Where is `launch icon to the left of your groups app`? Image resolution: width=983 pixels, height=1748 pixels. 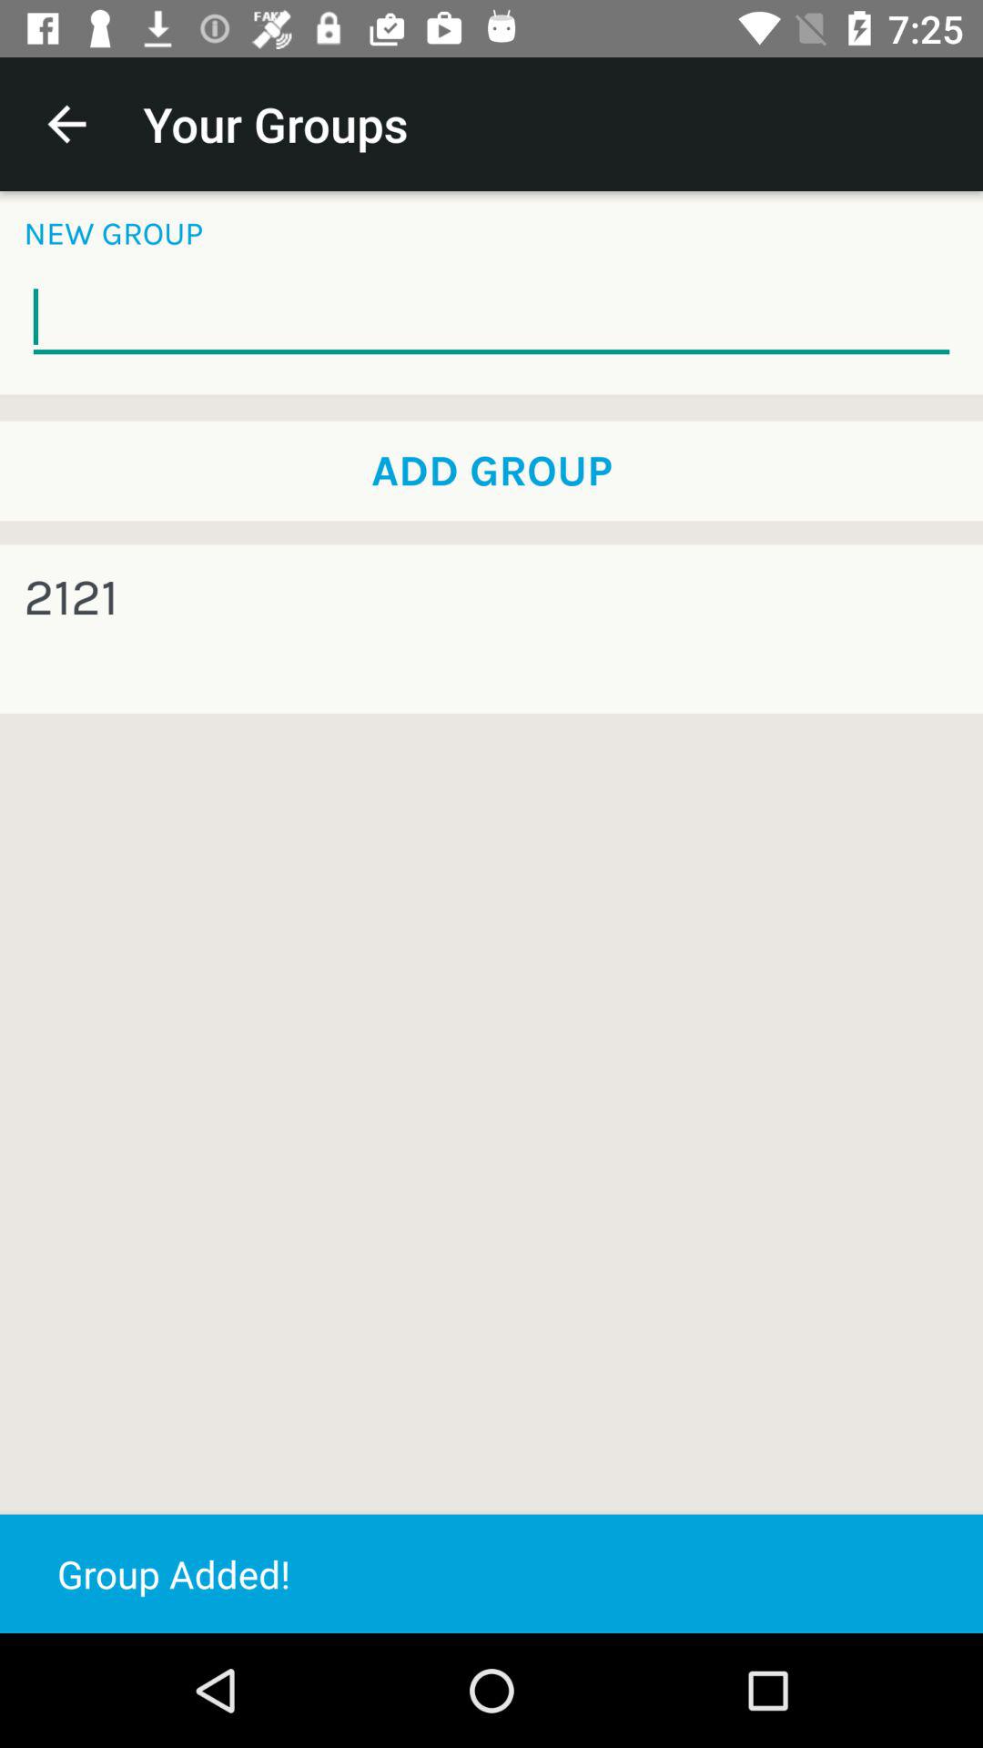
launch icon to the left of your groups app is located at coordinates (66, 124).